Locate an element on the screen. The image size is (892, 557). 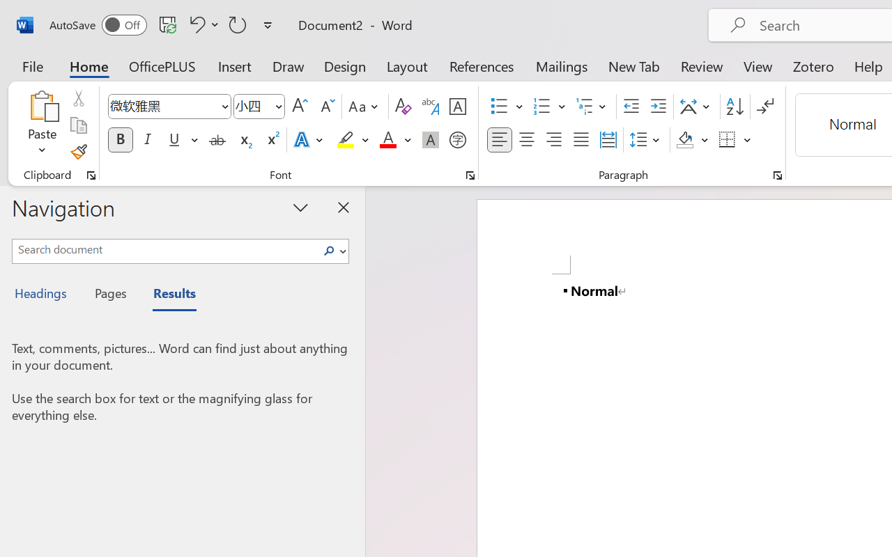
Search is located at coordinates (333, 251).